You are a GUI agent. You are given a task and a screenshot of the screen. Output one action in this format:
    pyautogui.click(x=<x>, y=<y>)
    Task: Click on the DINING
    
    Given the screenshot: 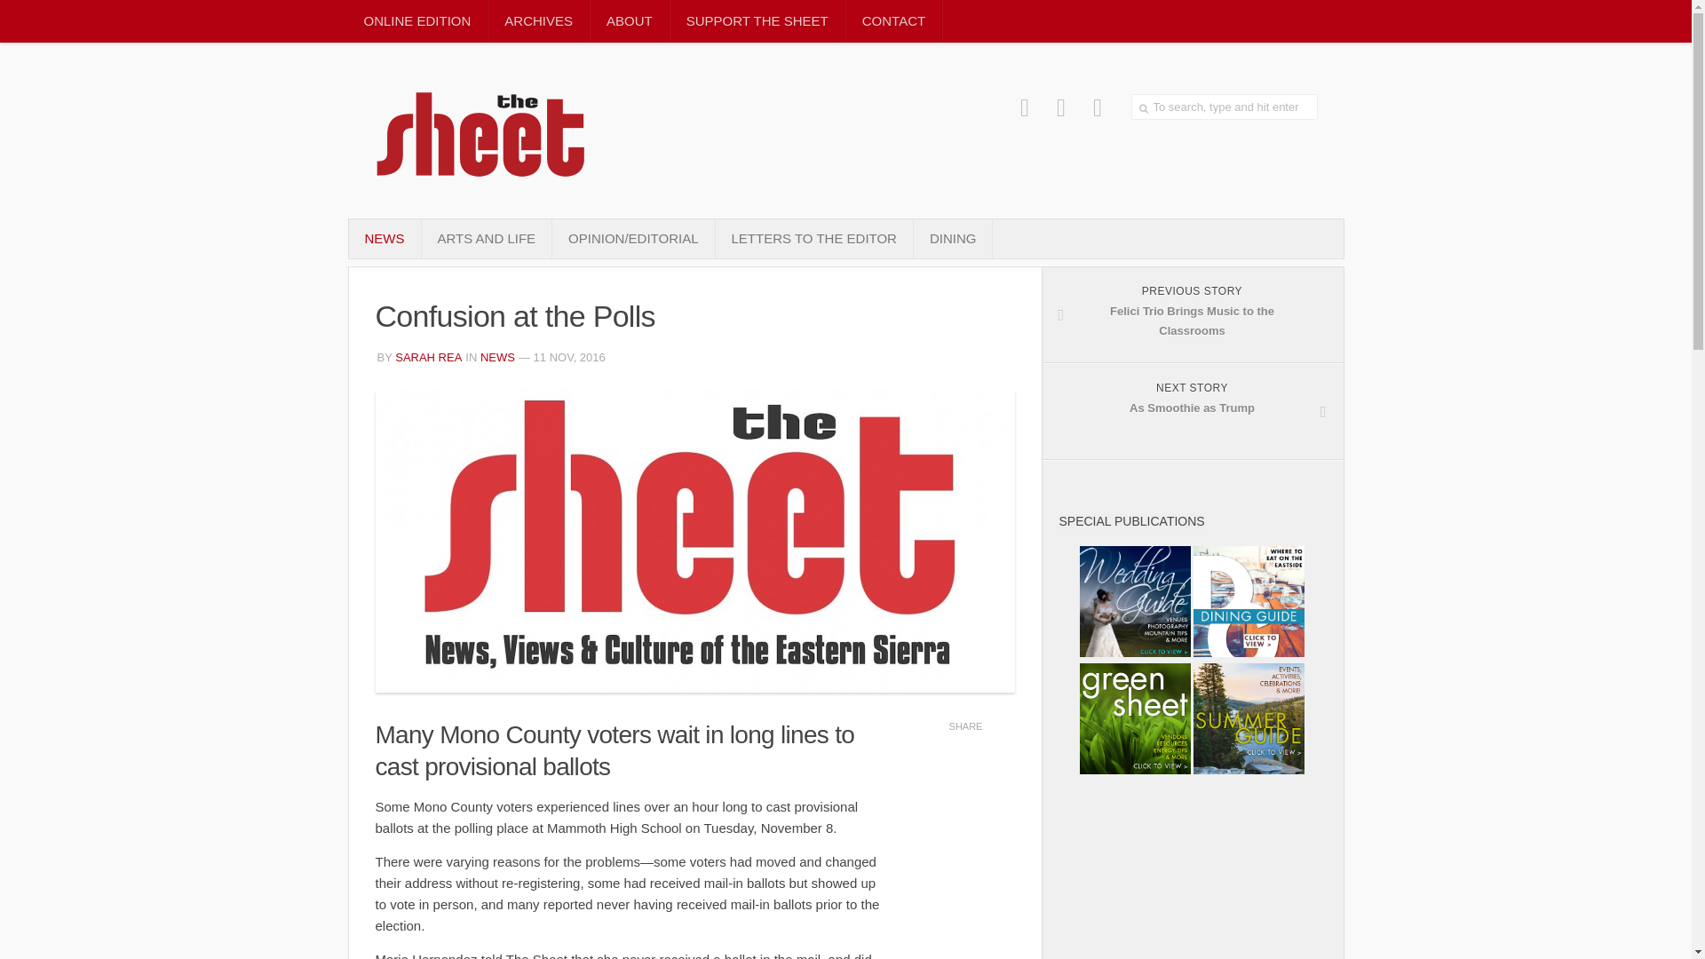 What is the action you would take?
    pyautogui.click(x=1097, y=107)
    